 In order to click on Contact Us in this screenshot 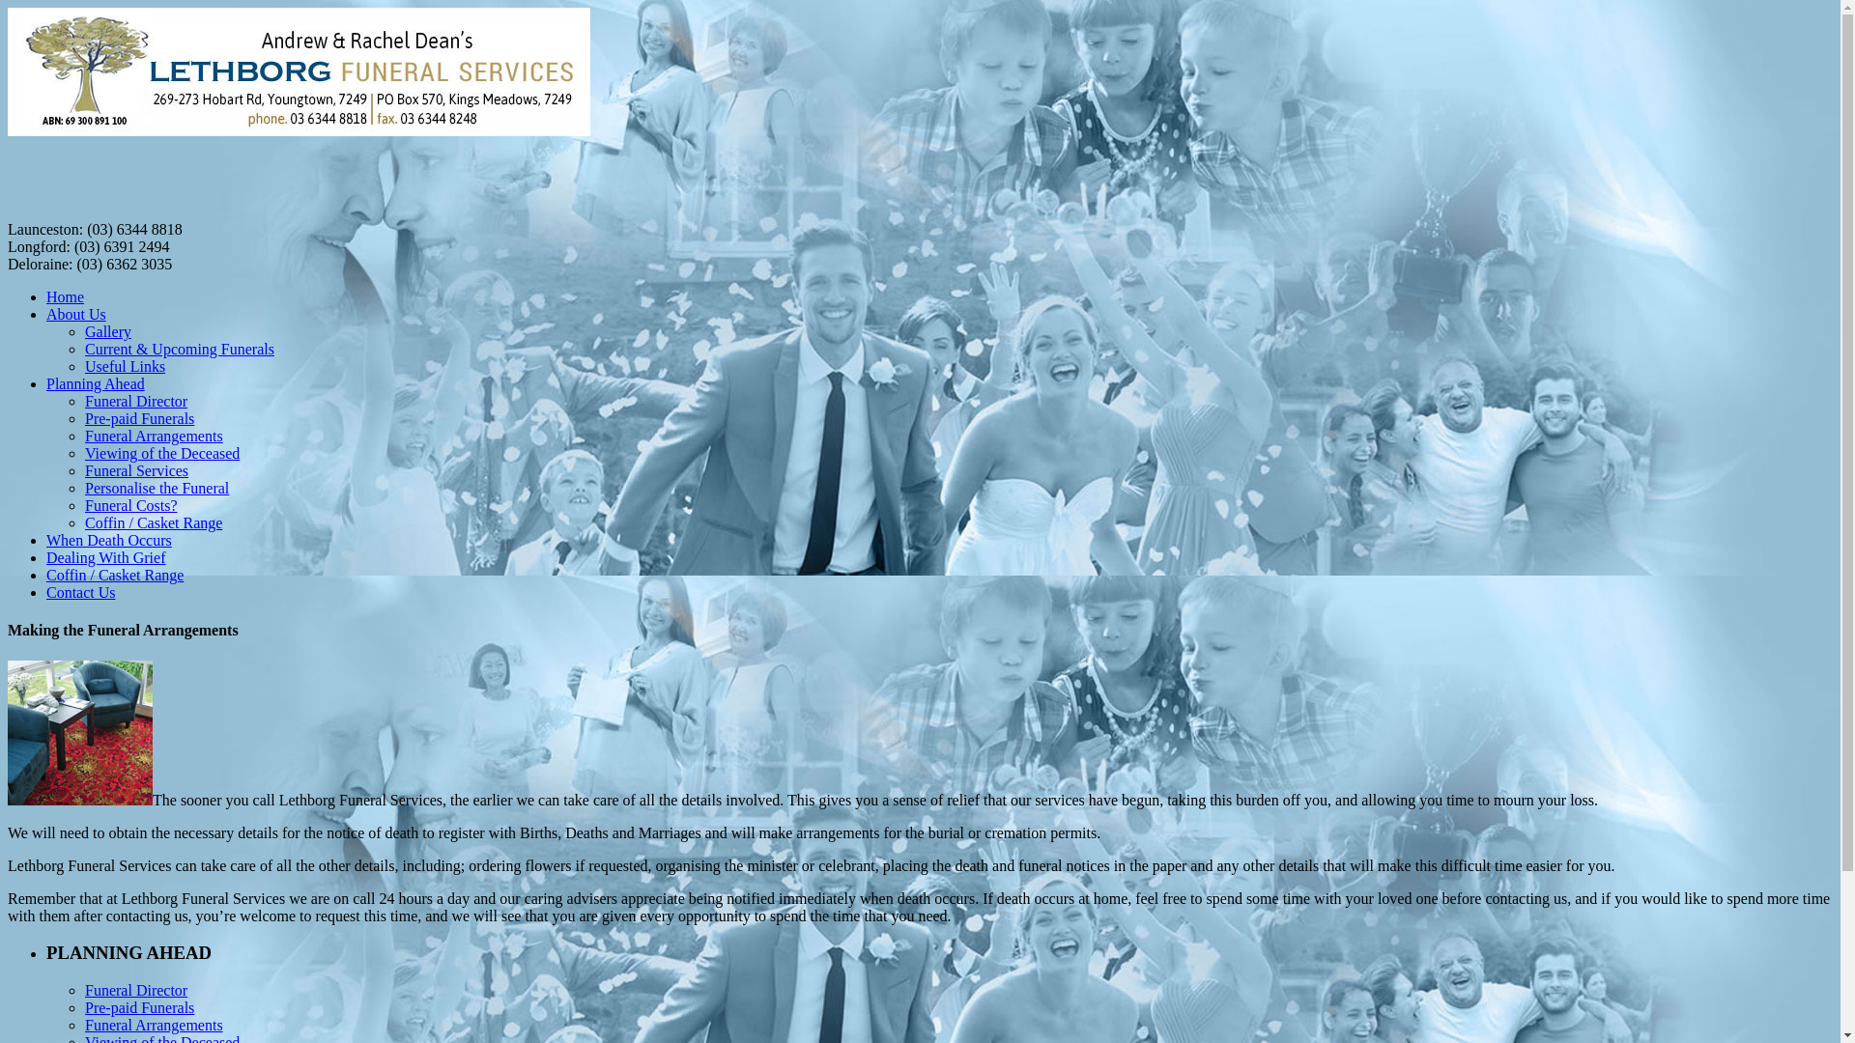, I will do `click(81, 593)`.